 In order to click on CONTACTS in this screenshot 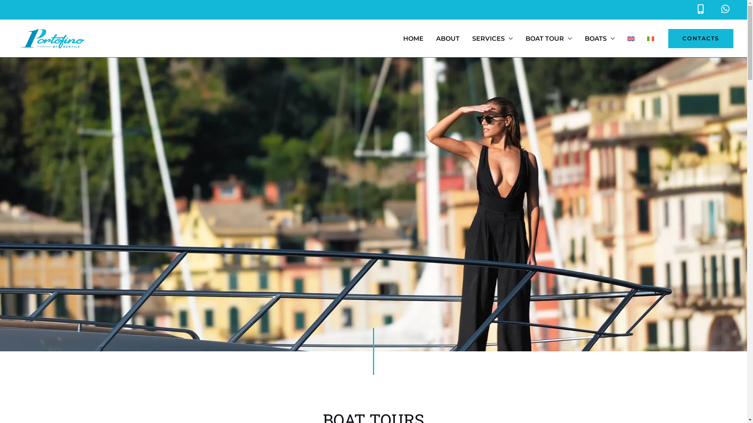, I will do `click(701, 39)`.